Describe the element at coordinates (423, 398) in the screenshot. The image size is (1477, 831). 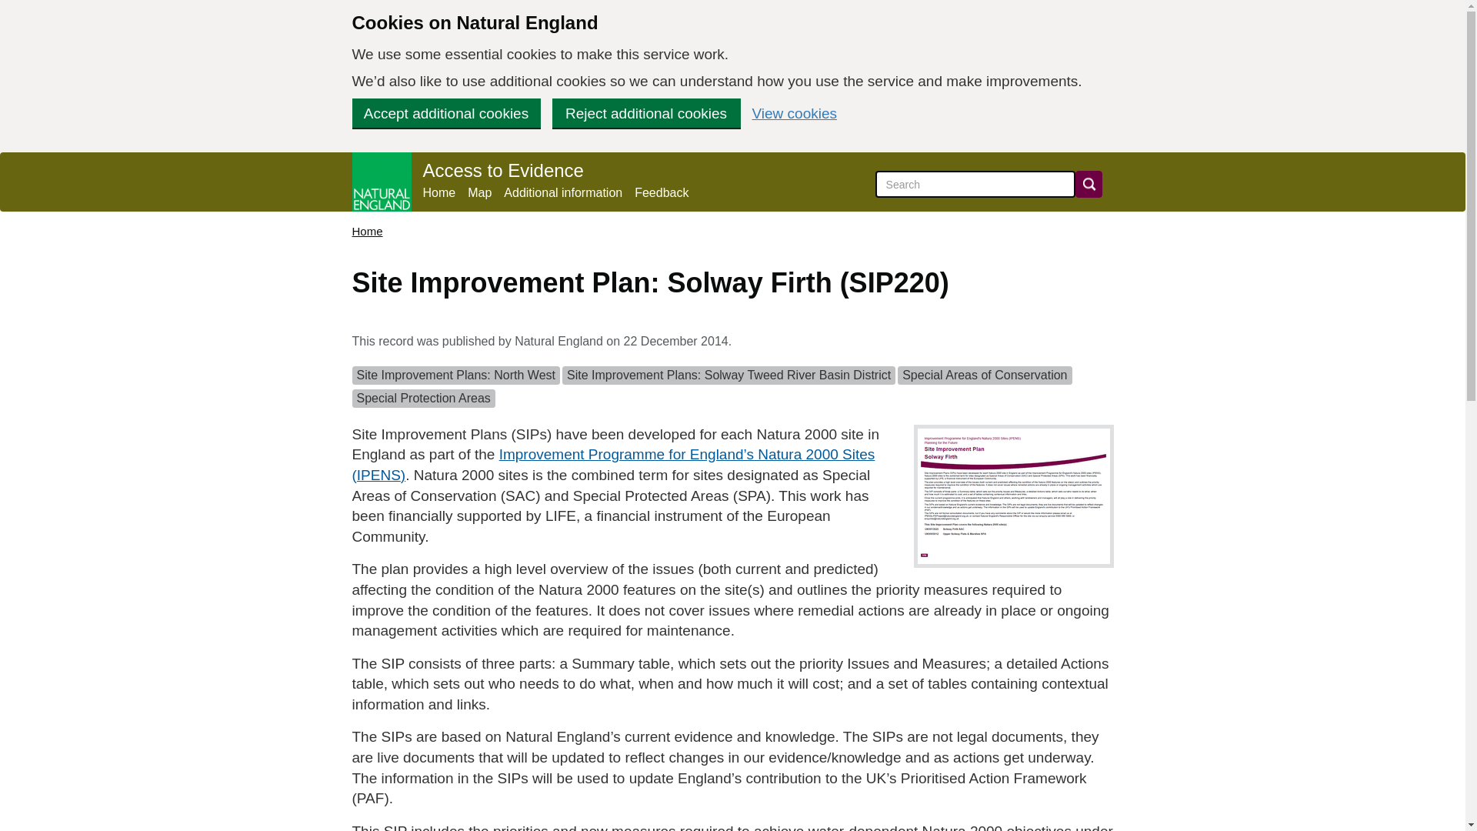
I see `Special Protection Areas` at that location.